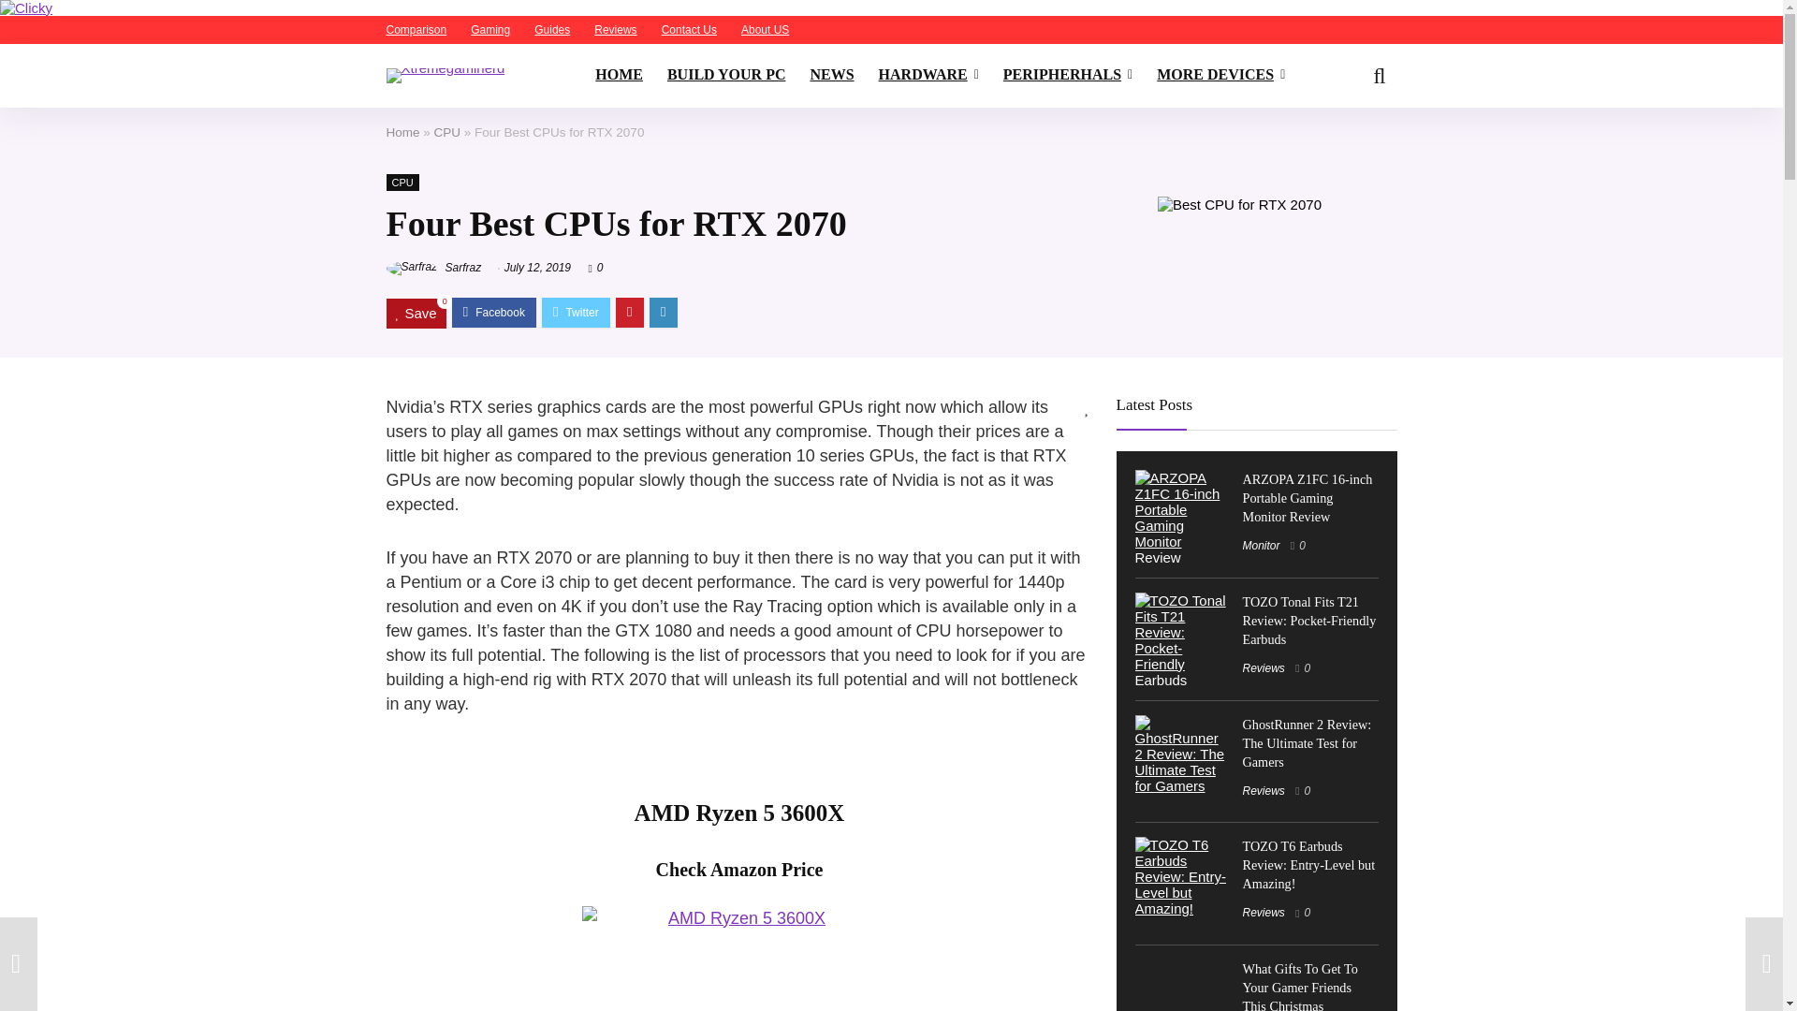 This screenshot has height=1011, width=1797. Describe the element at coordinates (26, 7) in the screenshot. I see `Privacy-friendly Web Analytics` at that location.